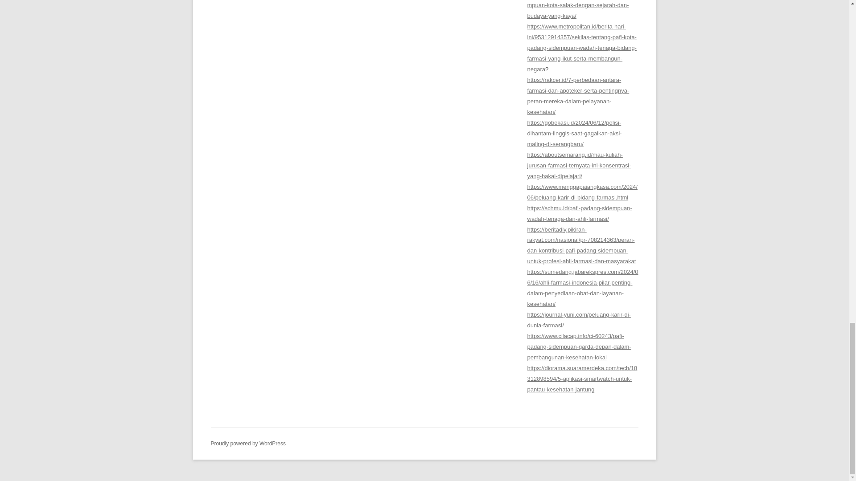  Describe the element at coordinates (248, 444) in the screenshot. I see `Semantic Personal Publishing Platform` at that location.